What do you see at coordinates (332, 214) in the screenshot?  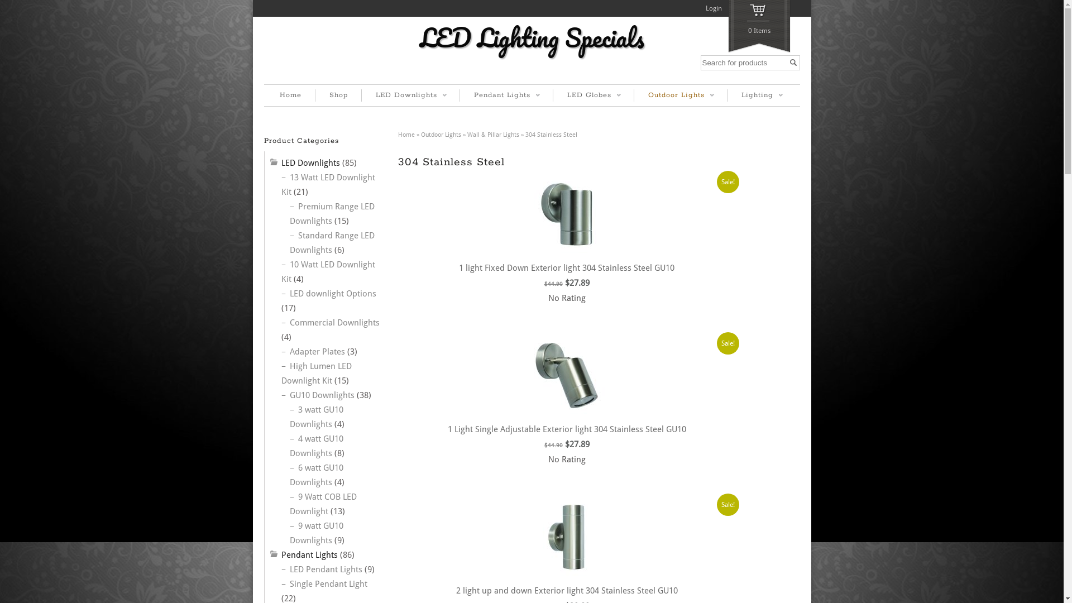 I see `Premium Range LED Downlights` at bounding box center [332, 214].